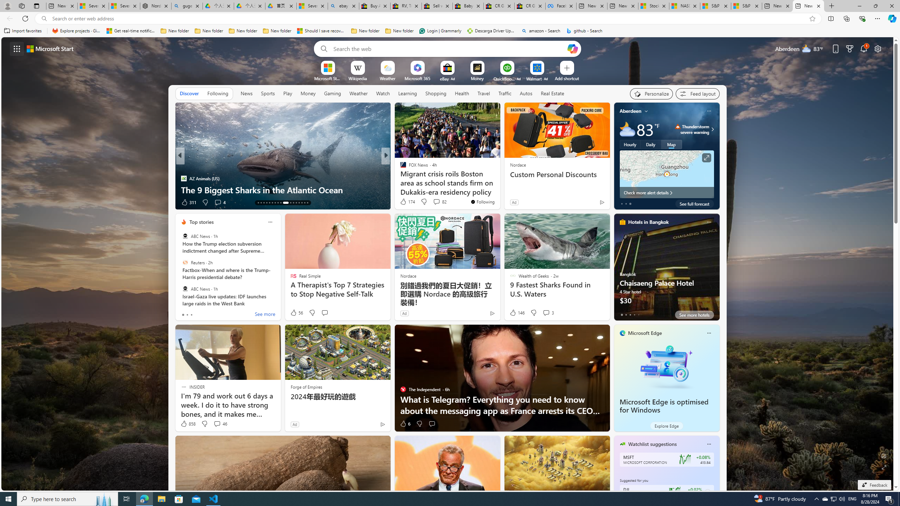 The height and width of the screenshot is (506, 900). I want to click on Map, so click(671, 144).